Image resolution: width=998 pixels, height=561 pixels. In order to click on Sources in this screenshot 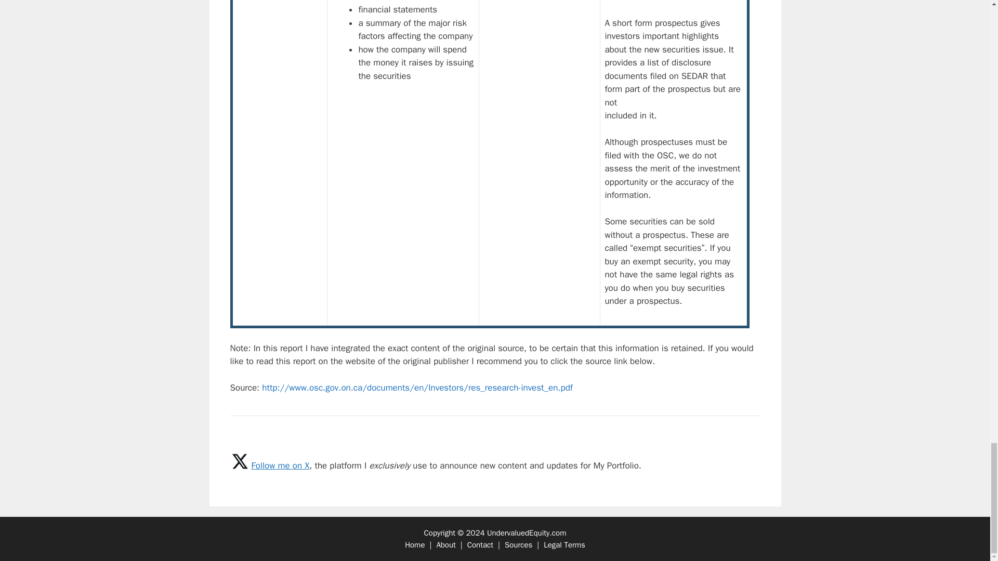, I will do `click(518, 545)`.